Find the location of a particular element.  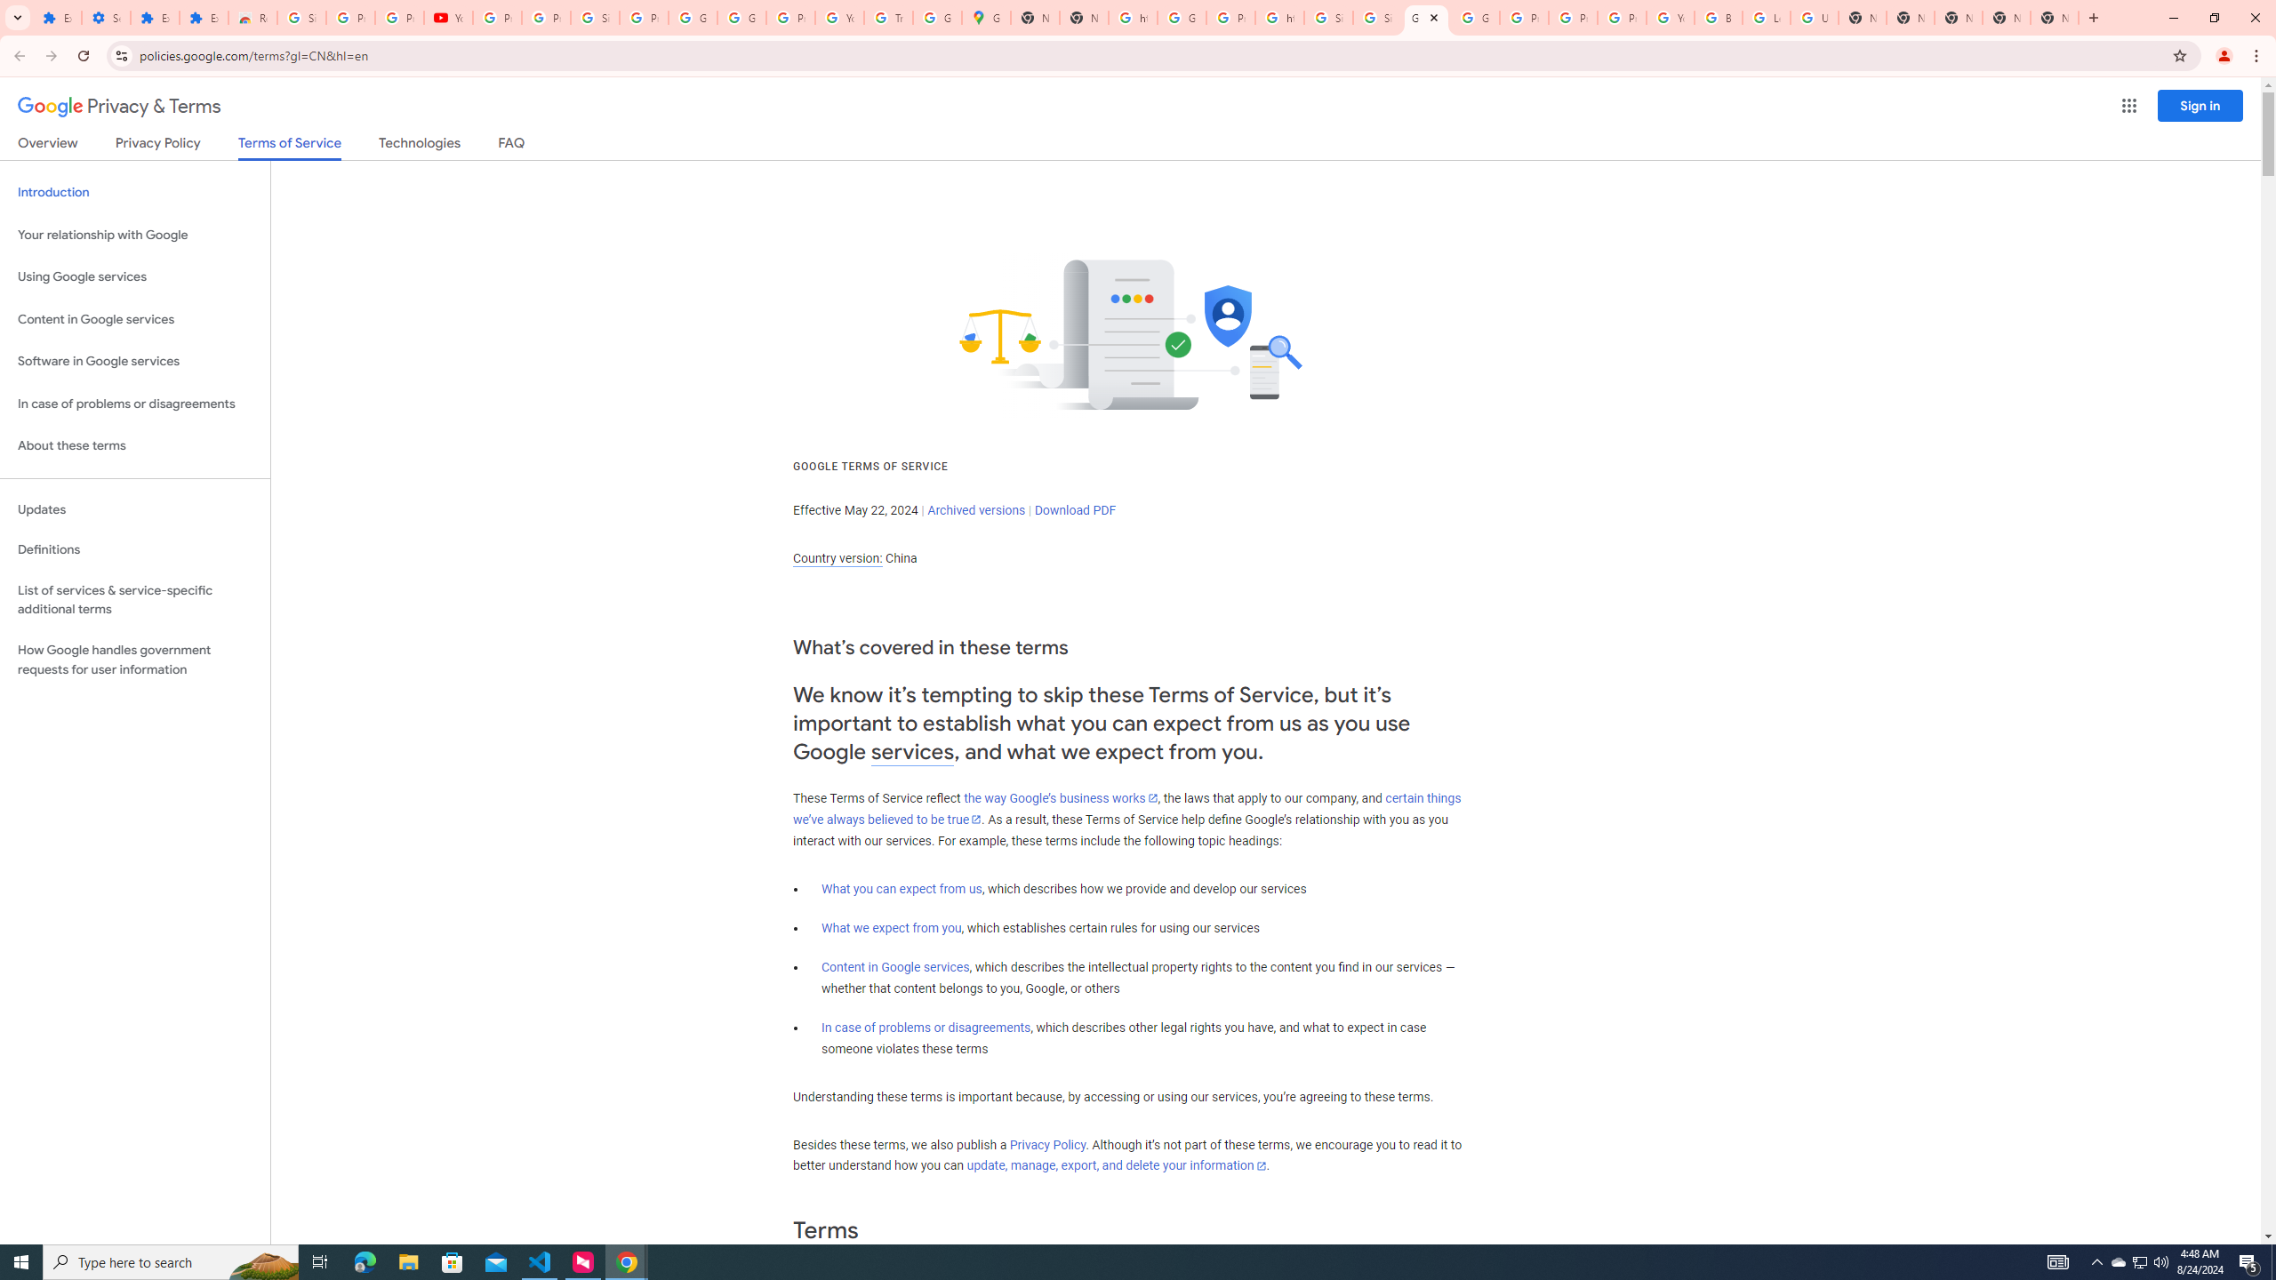

Country version: is located at coordinates (837, 558).